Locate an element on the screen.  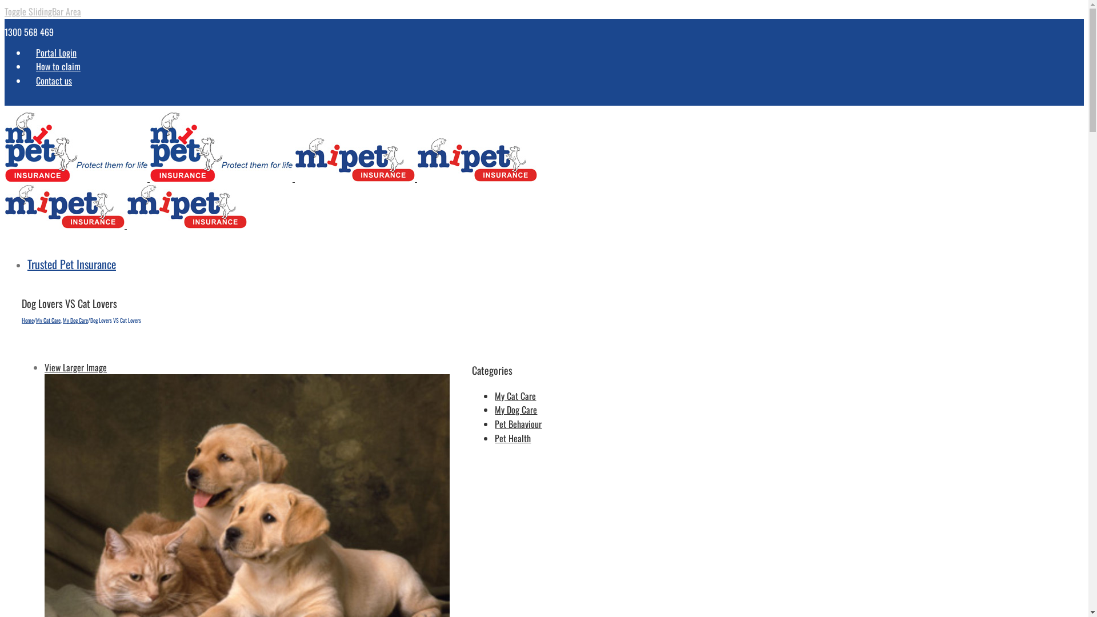
Pet Behaviour is located at coordinates (518, 424).